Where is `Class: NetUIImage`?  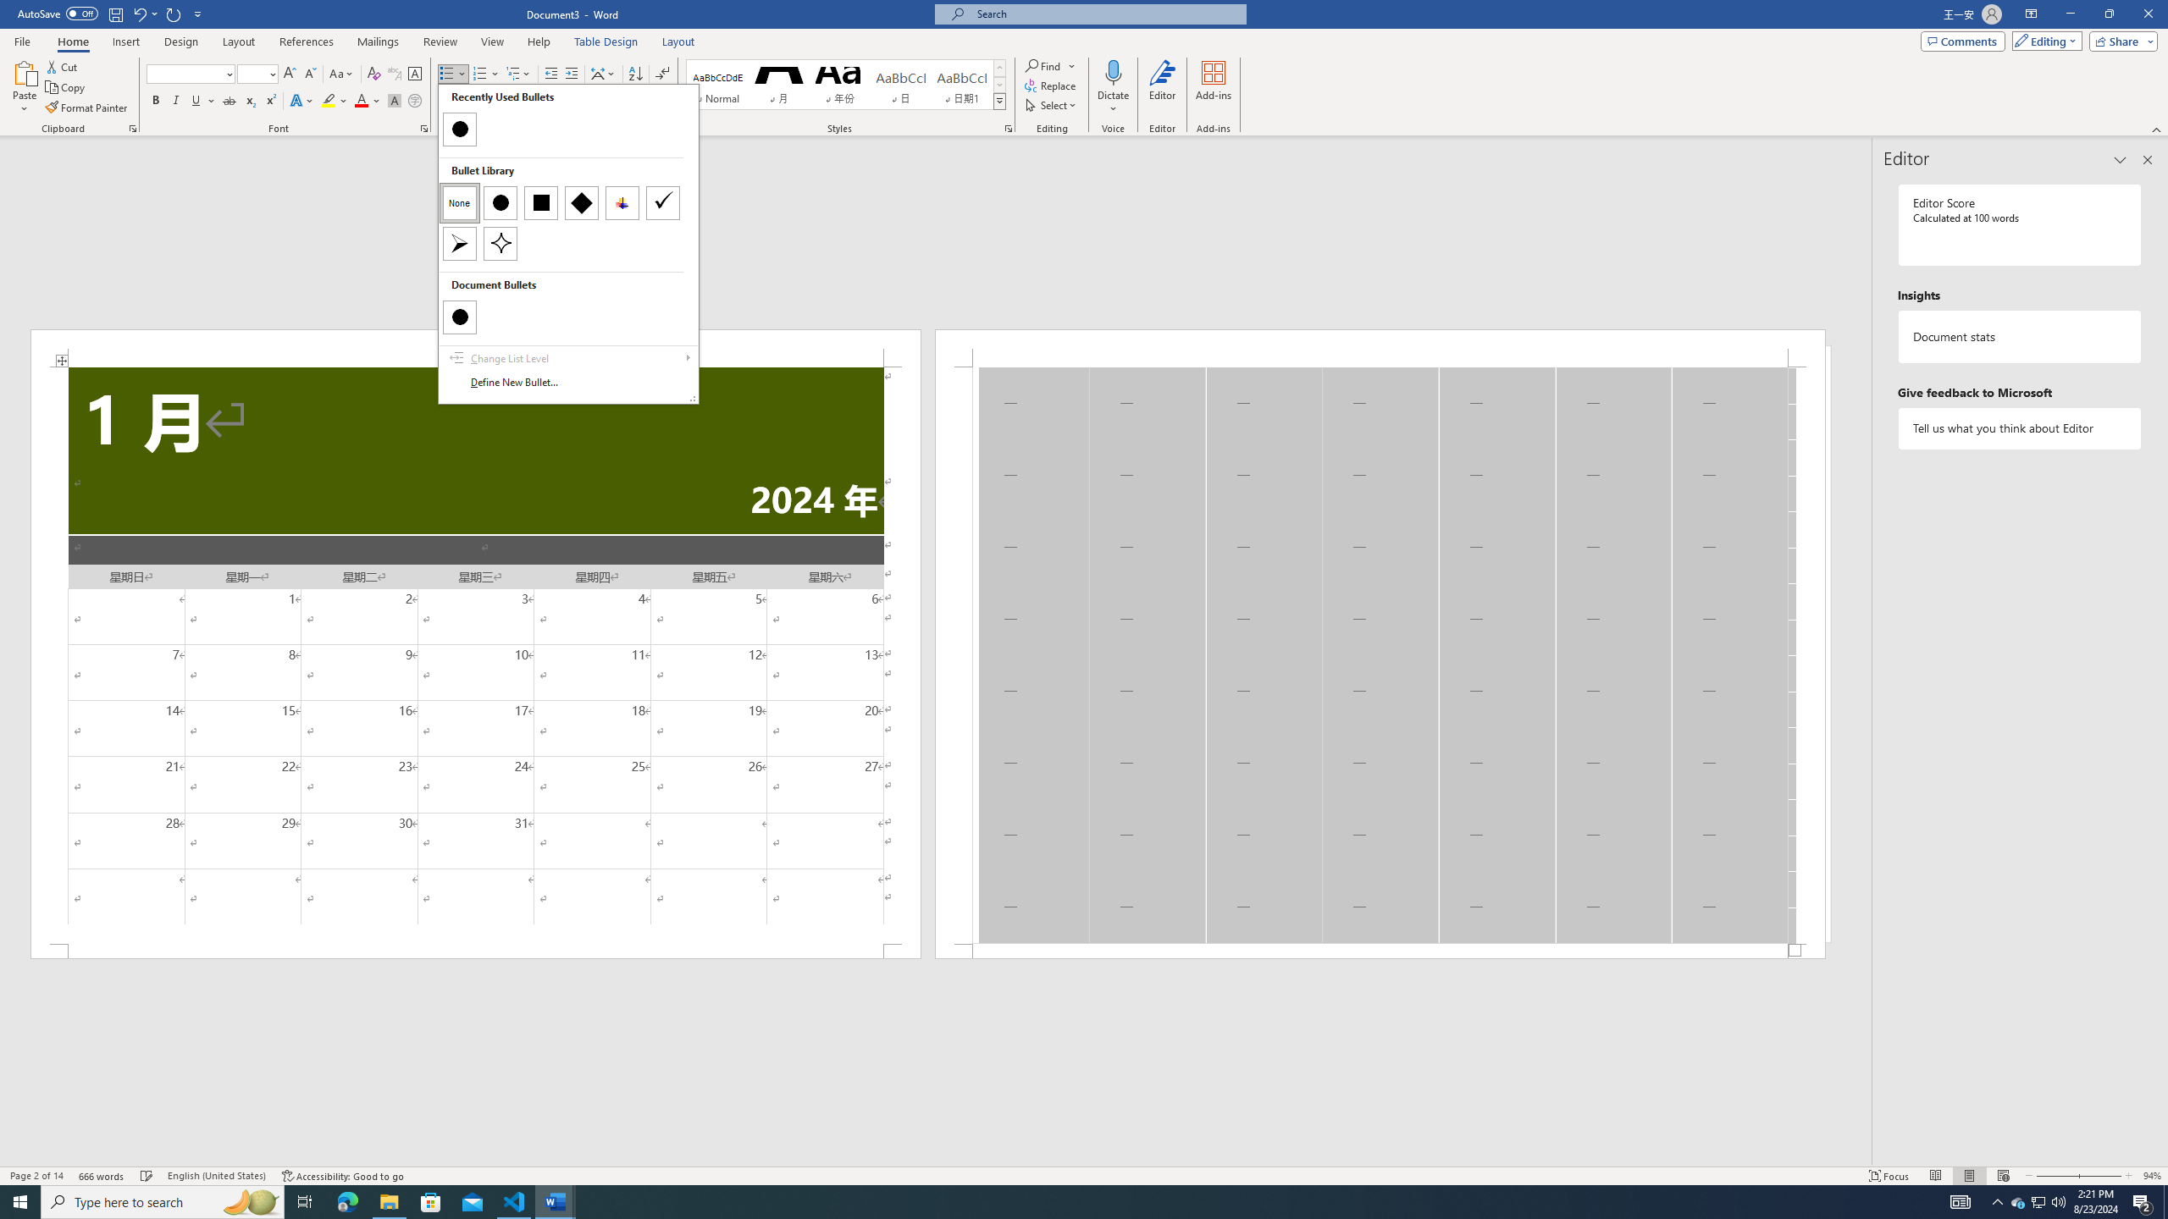
Class: NetUIImage is located at coordinates (1000, 102).